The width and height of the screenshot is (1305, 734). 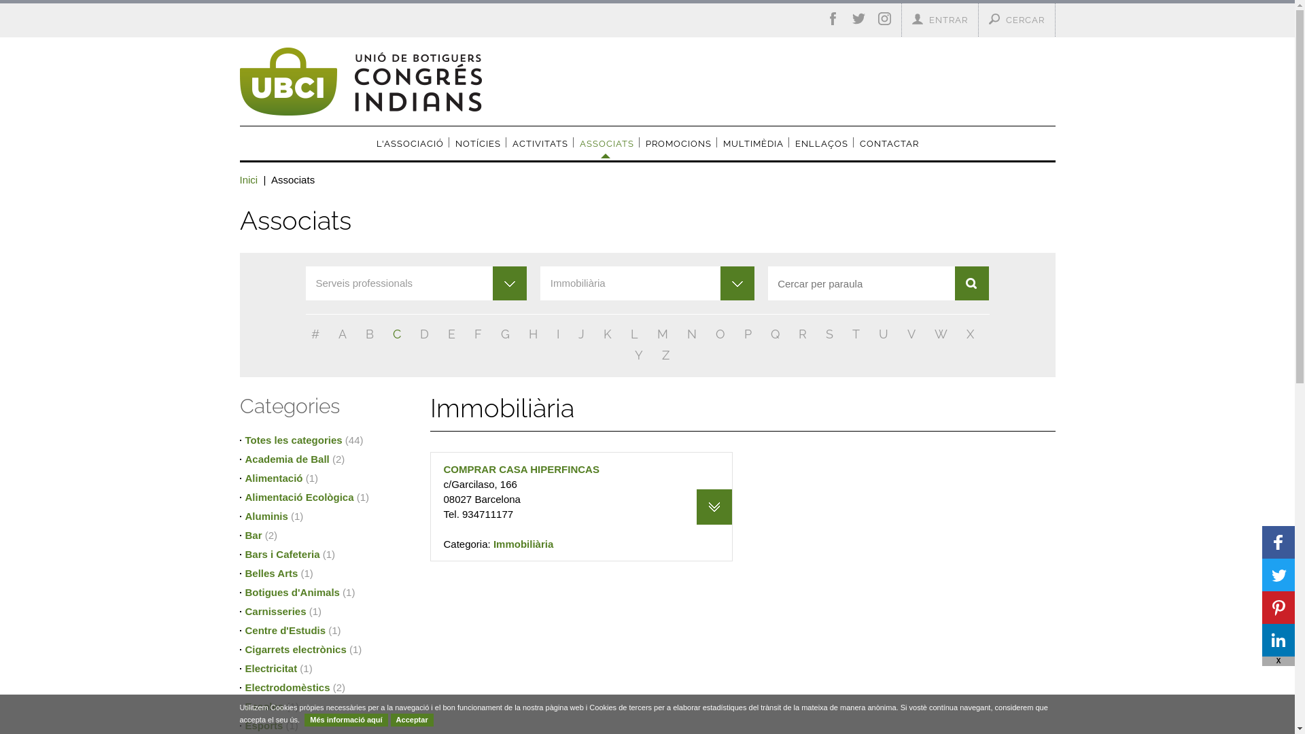 I want to click on Facebook, so click(x=833, y=22).